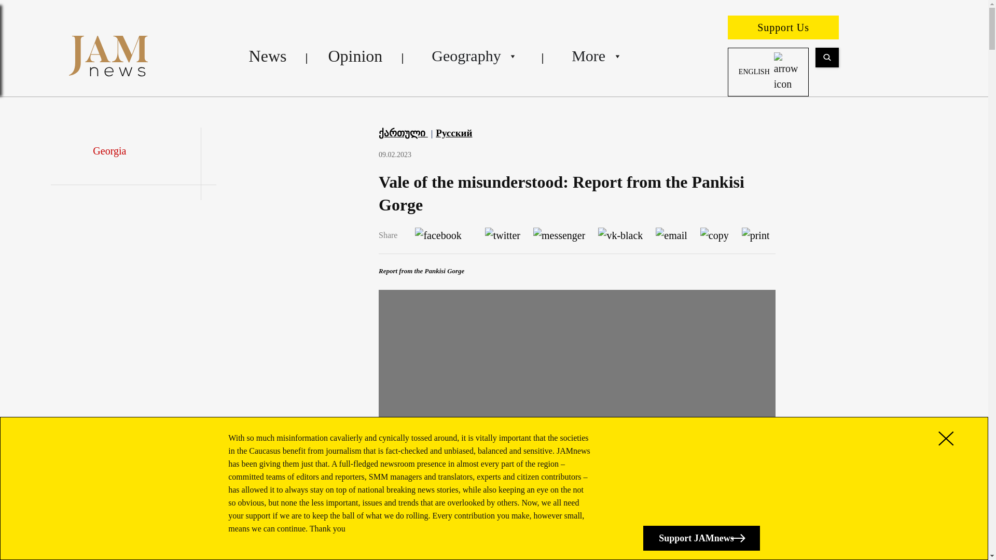 The height and width of the screenshot is (560, 996). I want to click on Support Us, so click(783, 27).